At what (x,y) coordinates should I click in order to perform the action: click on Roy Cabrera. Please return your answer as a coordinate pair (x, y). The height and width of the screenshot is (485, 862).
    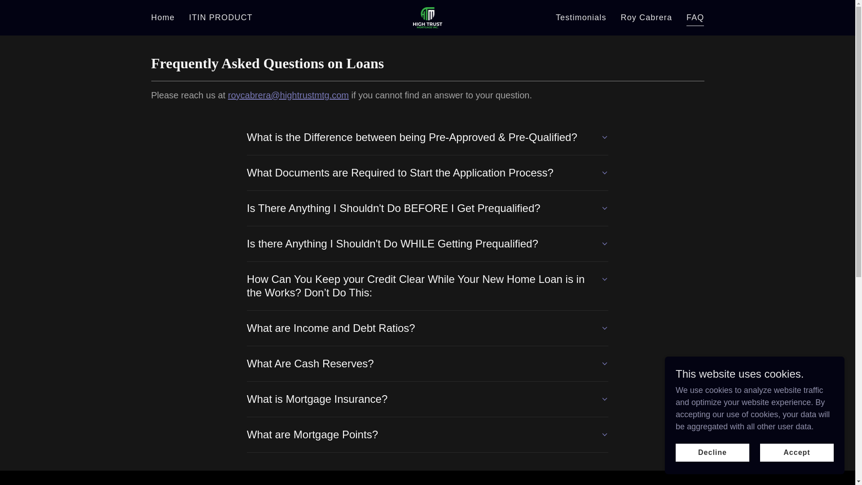
    Looking at the image, I should click on (427, 17).